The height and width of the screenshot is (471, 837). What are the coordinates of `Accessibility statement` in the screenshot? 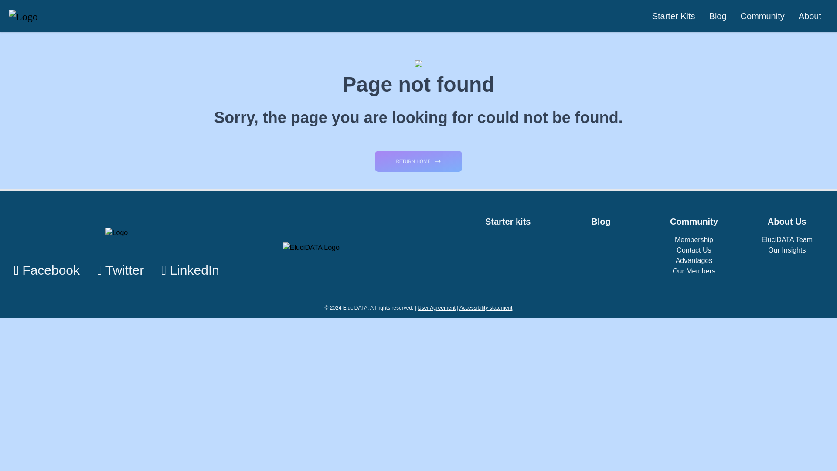 It's located at (486, 307).